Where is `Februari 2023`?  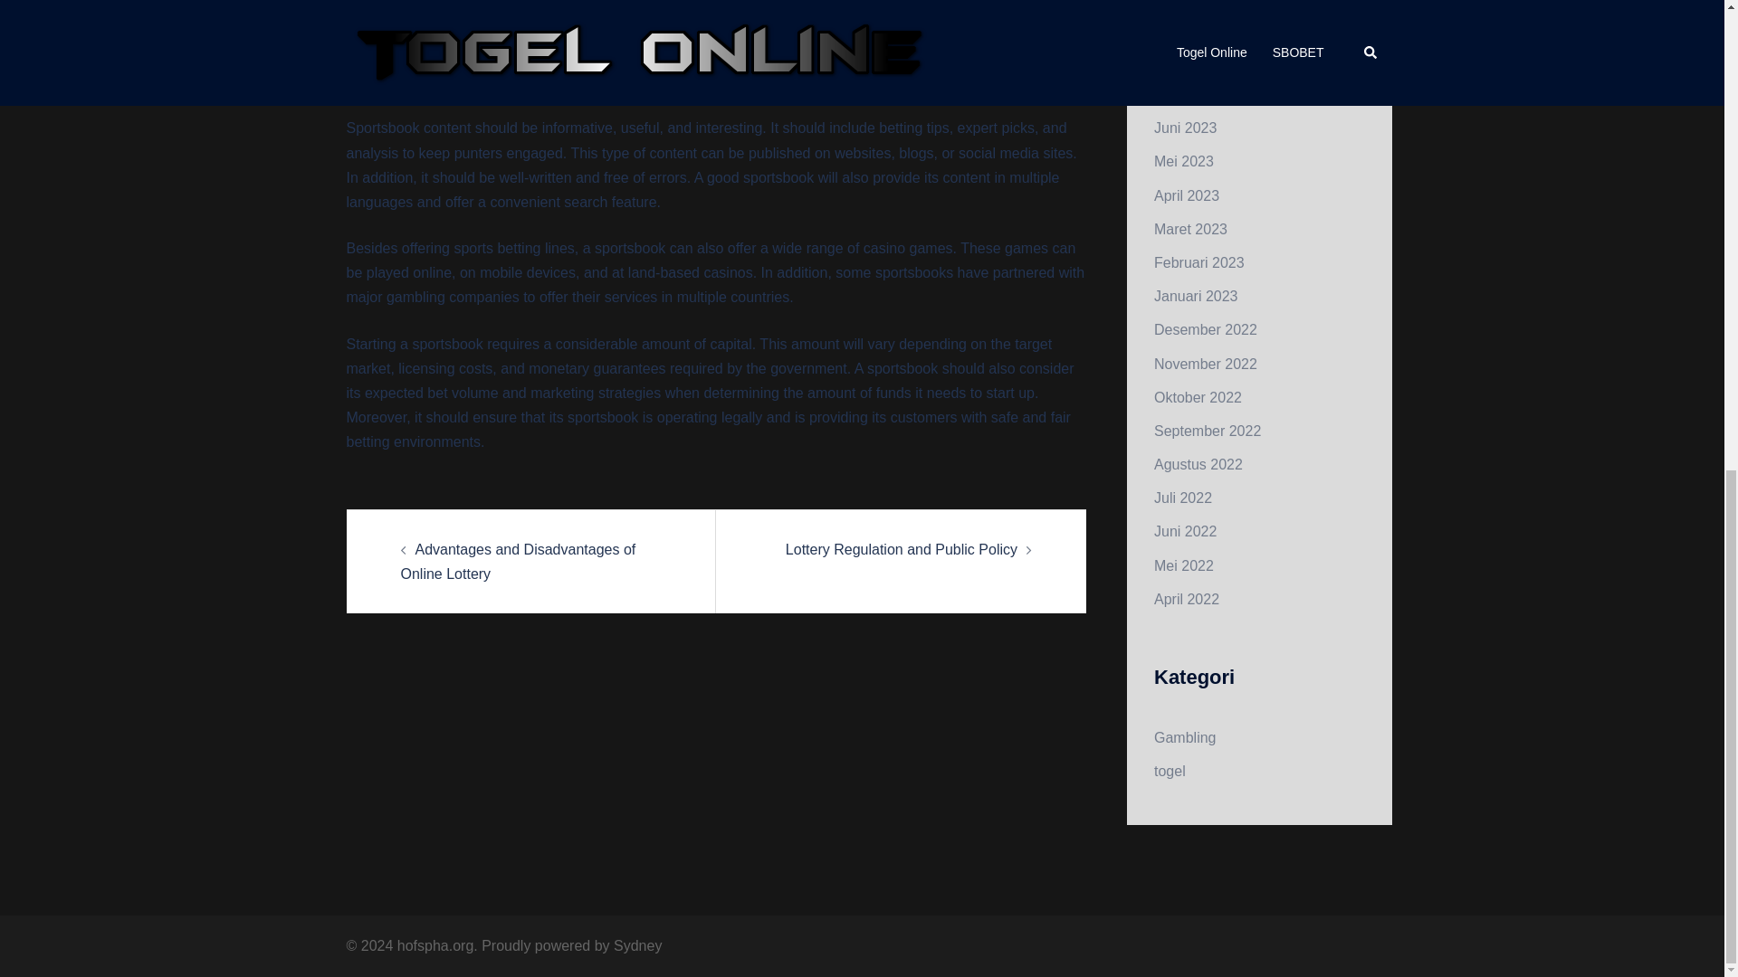
Februari 2023 is located at coordinates (1198, 262).